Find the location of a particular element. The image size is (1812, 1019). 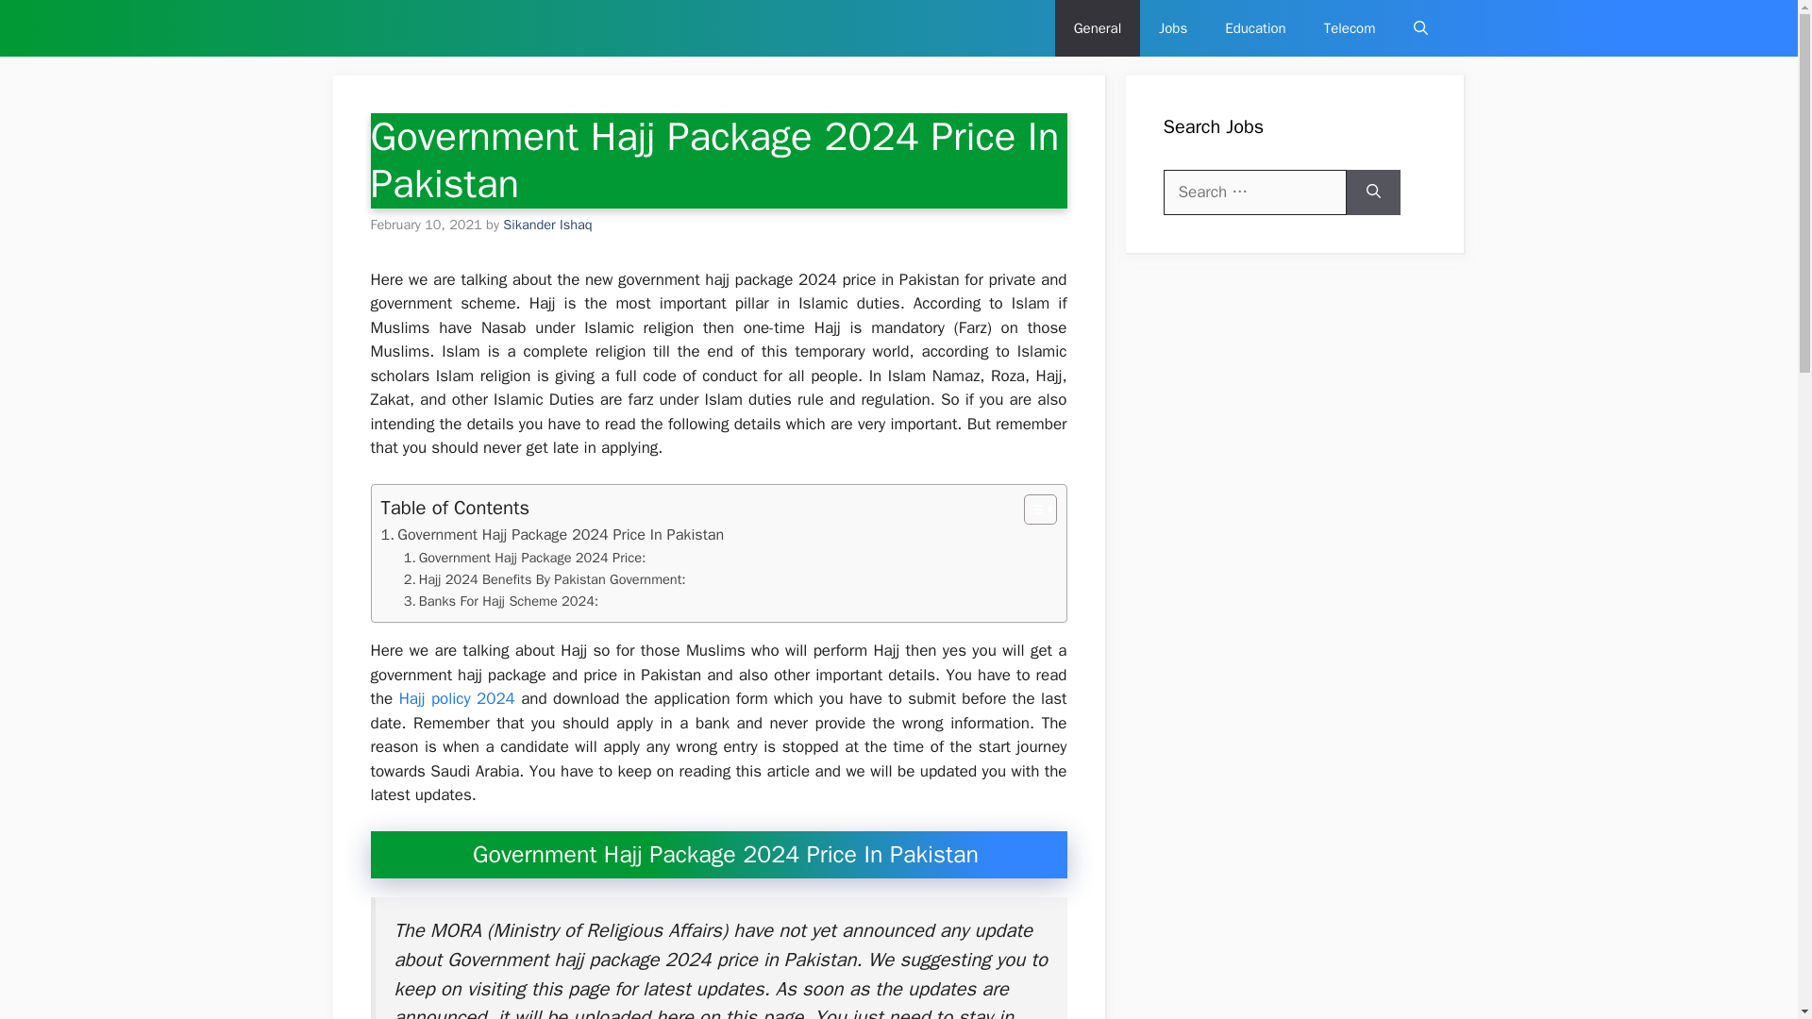

Sikander Ishaq is located at coordinates (547, 225).